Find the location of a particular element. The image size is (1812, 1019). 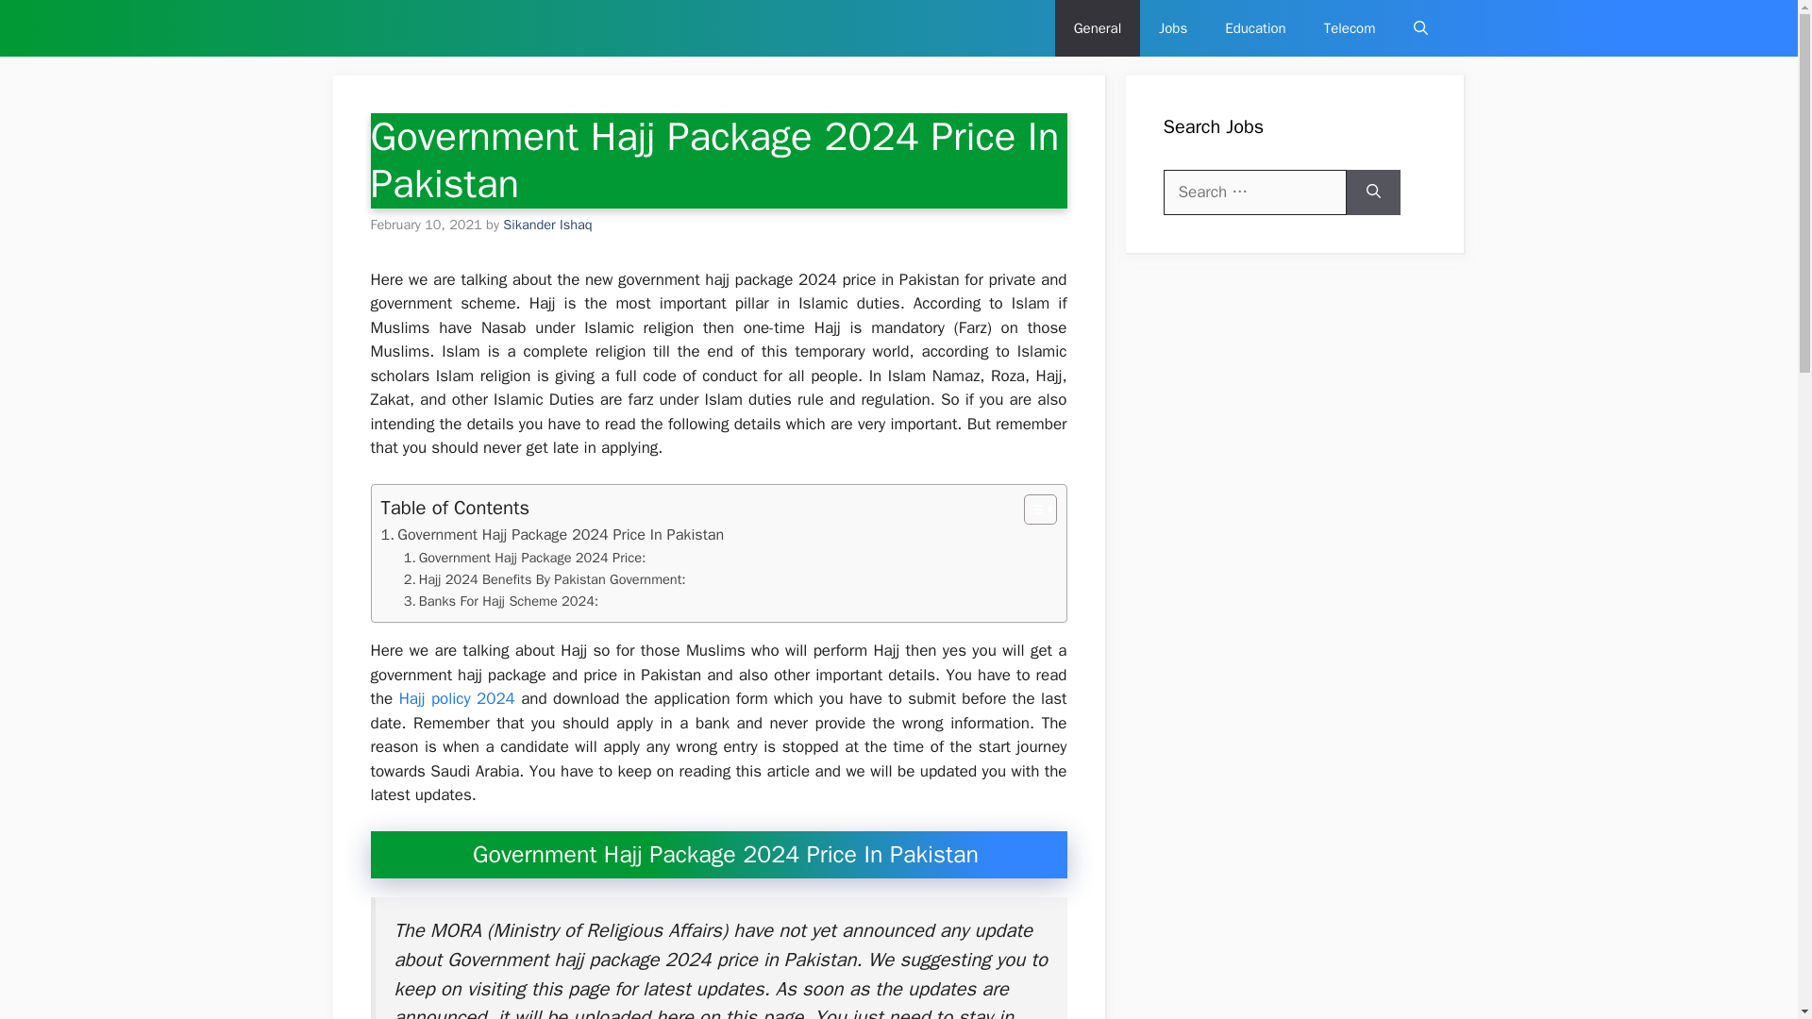

Sikander Ishaq is located at coordinates (547, 225).